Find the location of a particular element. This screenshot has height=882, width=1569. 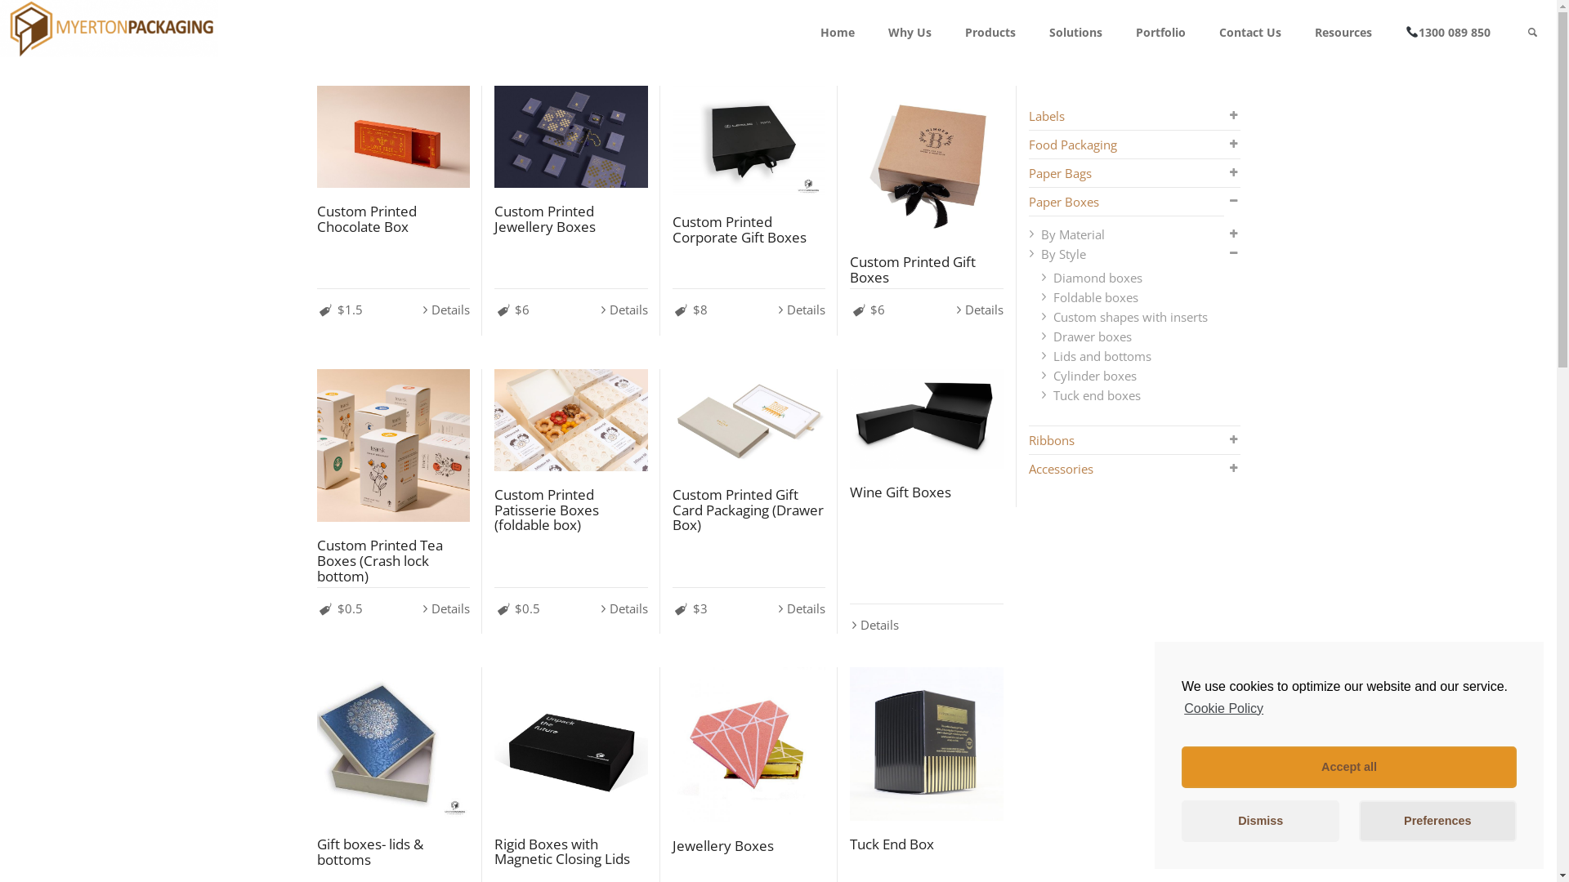

Tuck end boxes is located at coordinates (1097, 395).